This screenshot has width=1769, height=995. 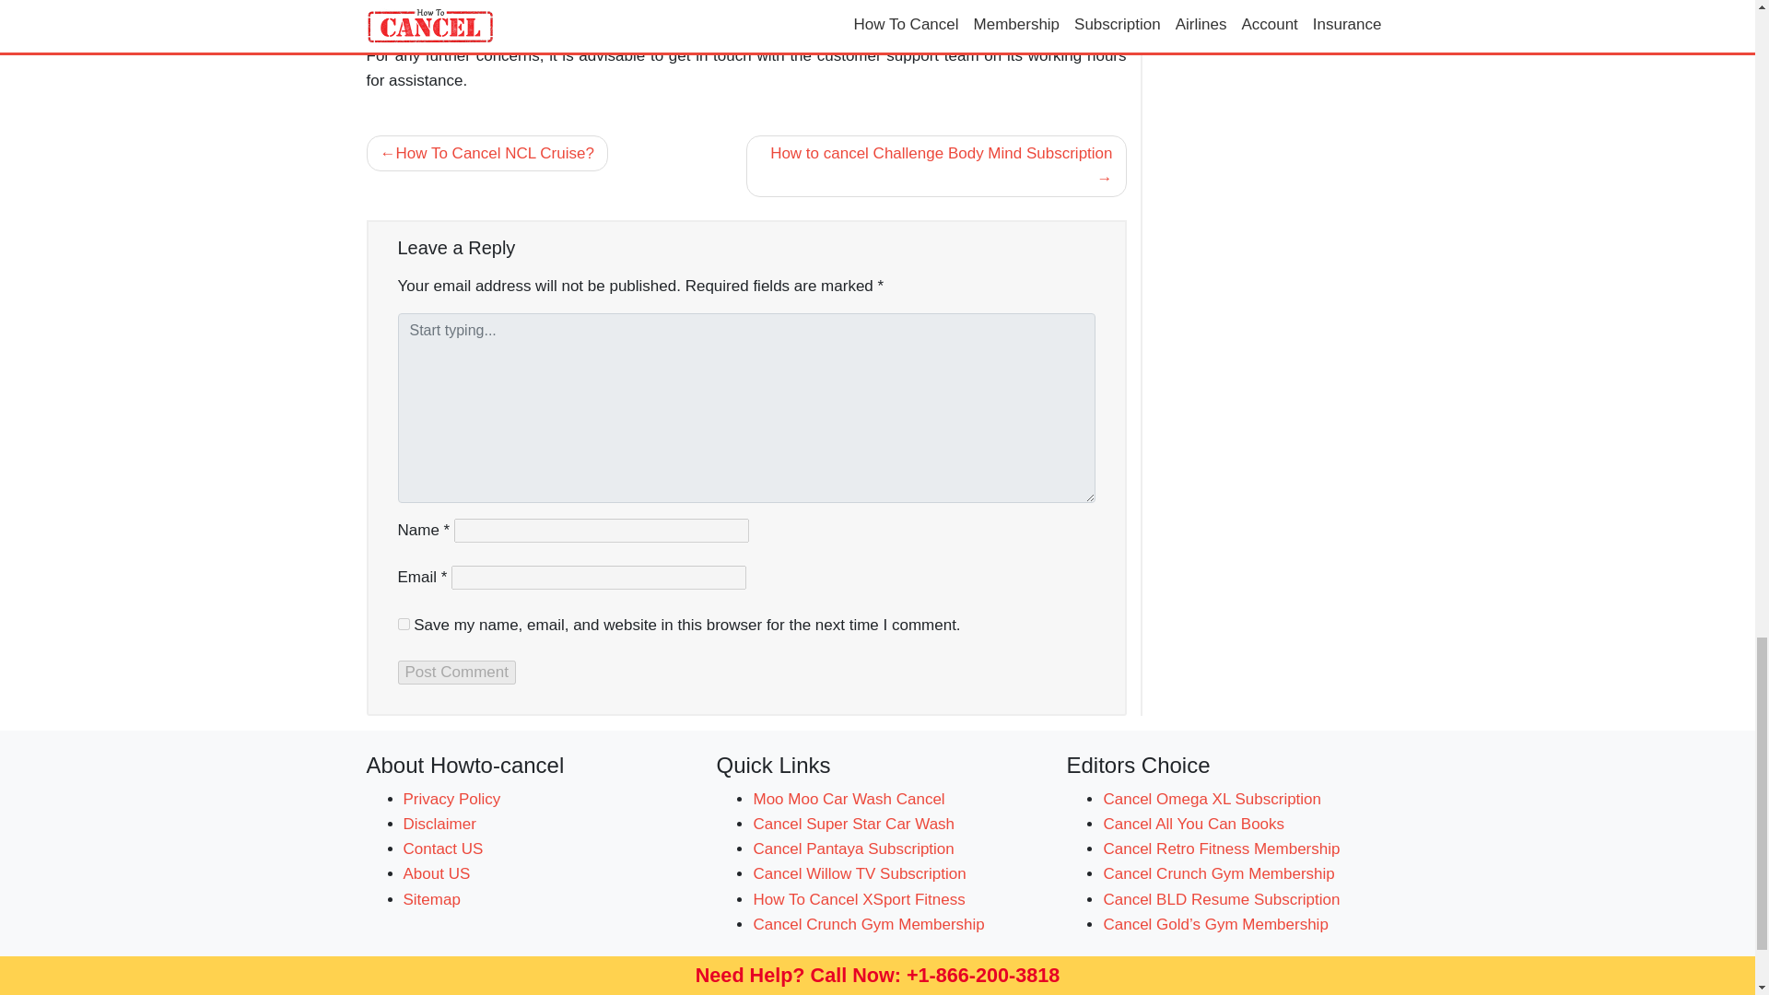 What do you see at coordinates (457, 673) in the screenshot?
I see `Post Comment` at bounding box center [457, 673].